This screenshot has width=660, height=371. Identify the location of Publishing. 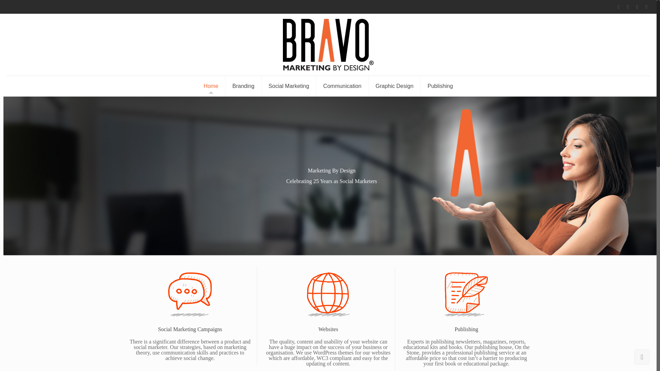
(440, 86).